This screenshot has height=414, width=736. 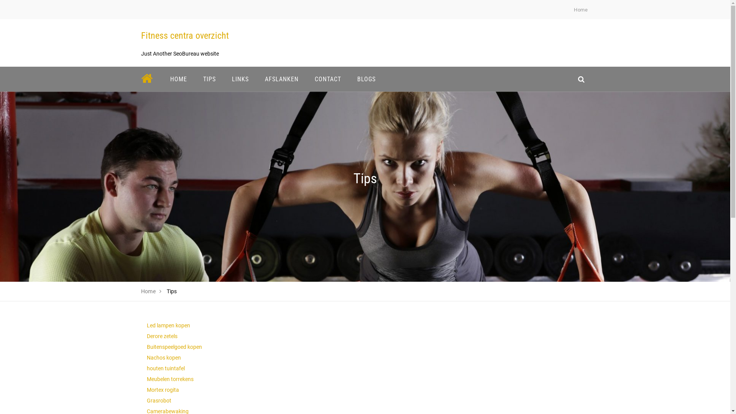 I want to click on Home, so click(x=149, y=291).